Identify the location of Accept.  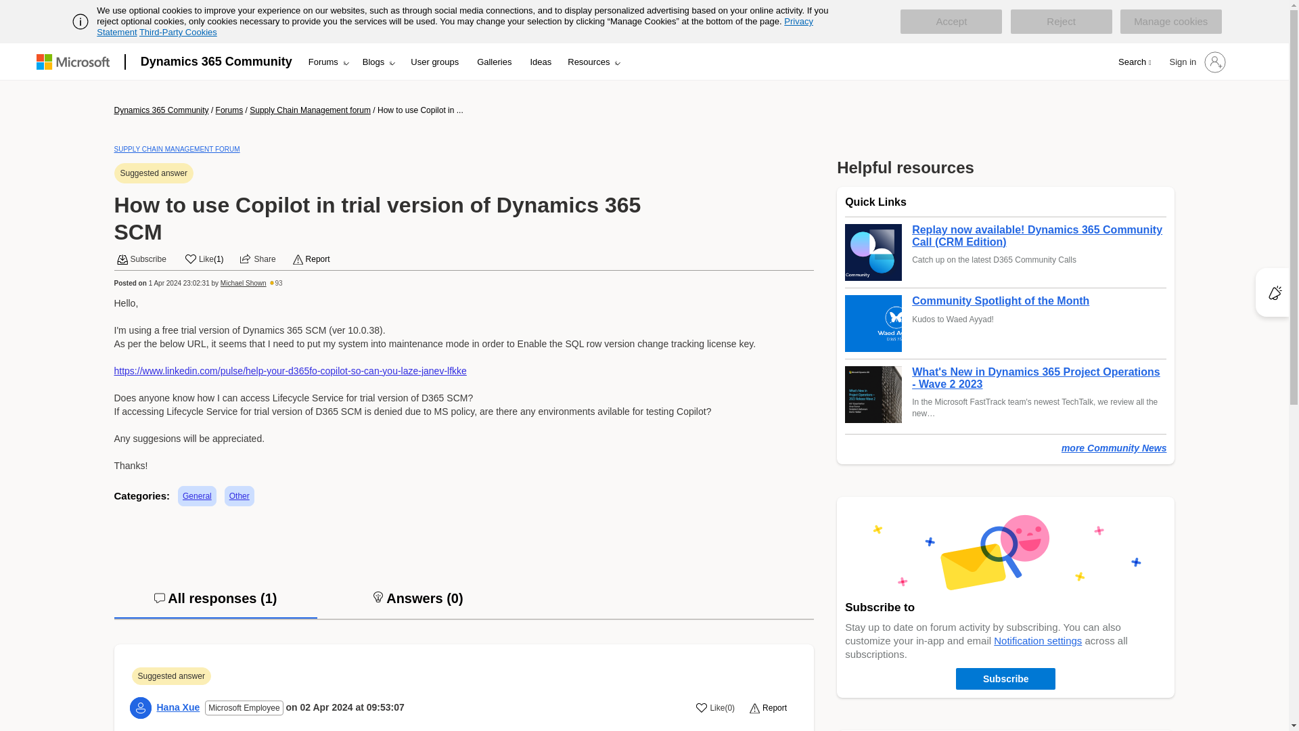
(951, 22).